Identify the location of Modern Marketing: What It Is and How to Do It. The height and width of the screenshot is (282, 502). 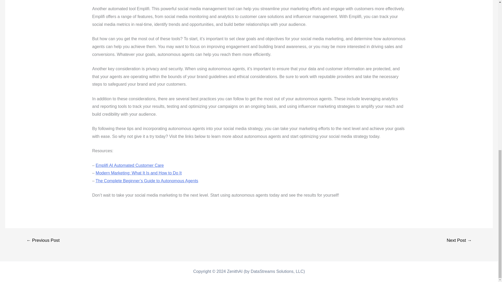
(139, 173).